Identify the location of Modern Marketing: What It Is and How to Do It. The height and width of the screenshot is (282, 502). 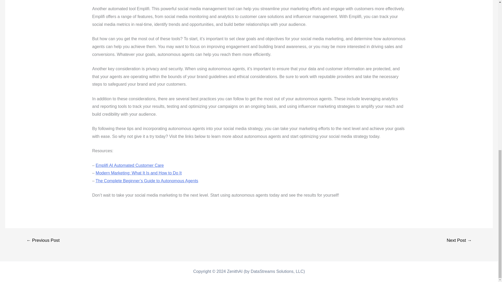
(139, 173).